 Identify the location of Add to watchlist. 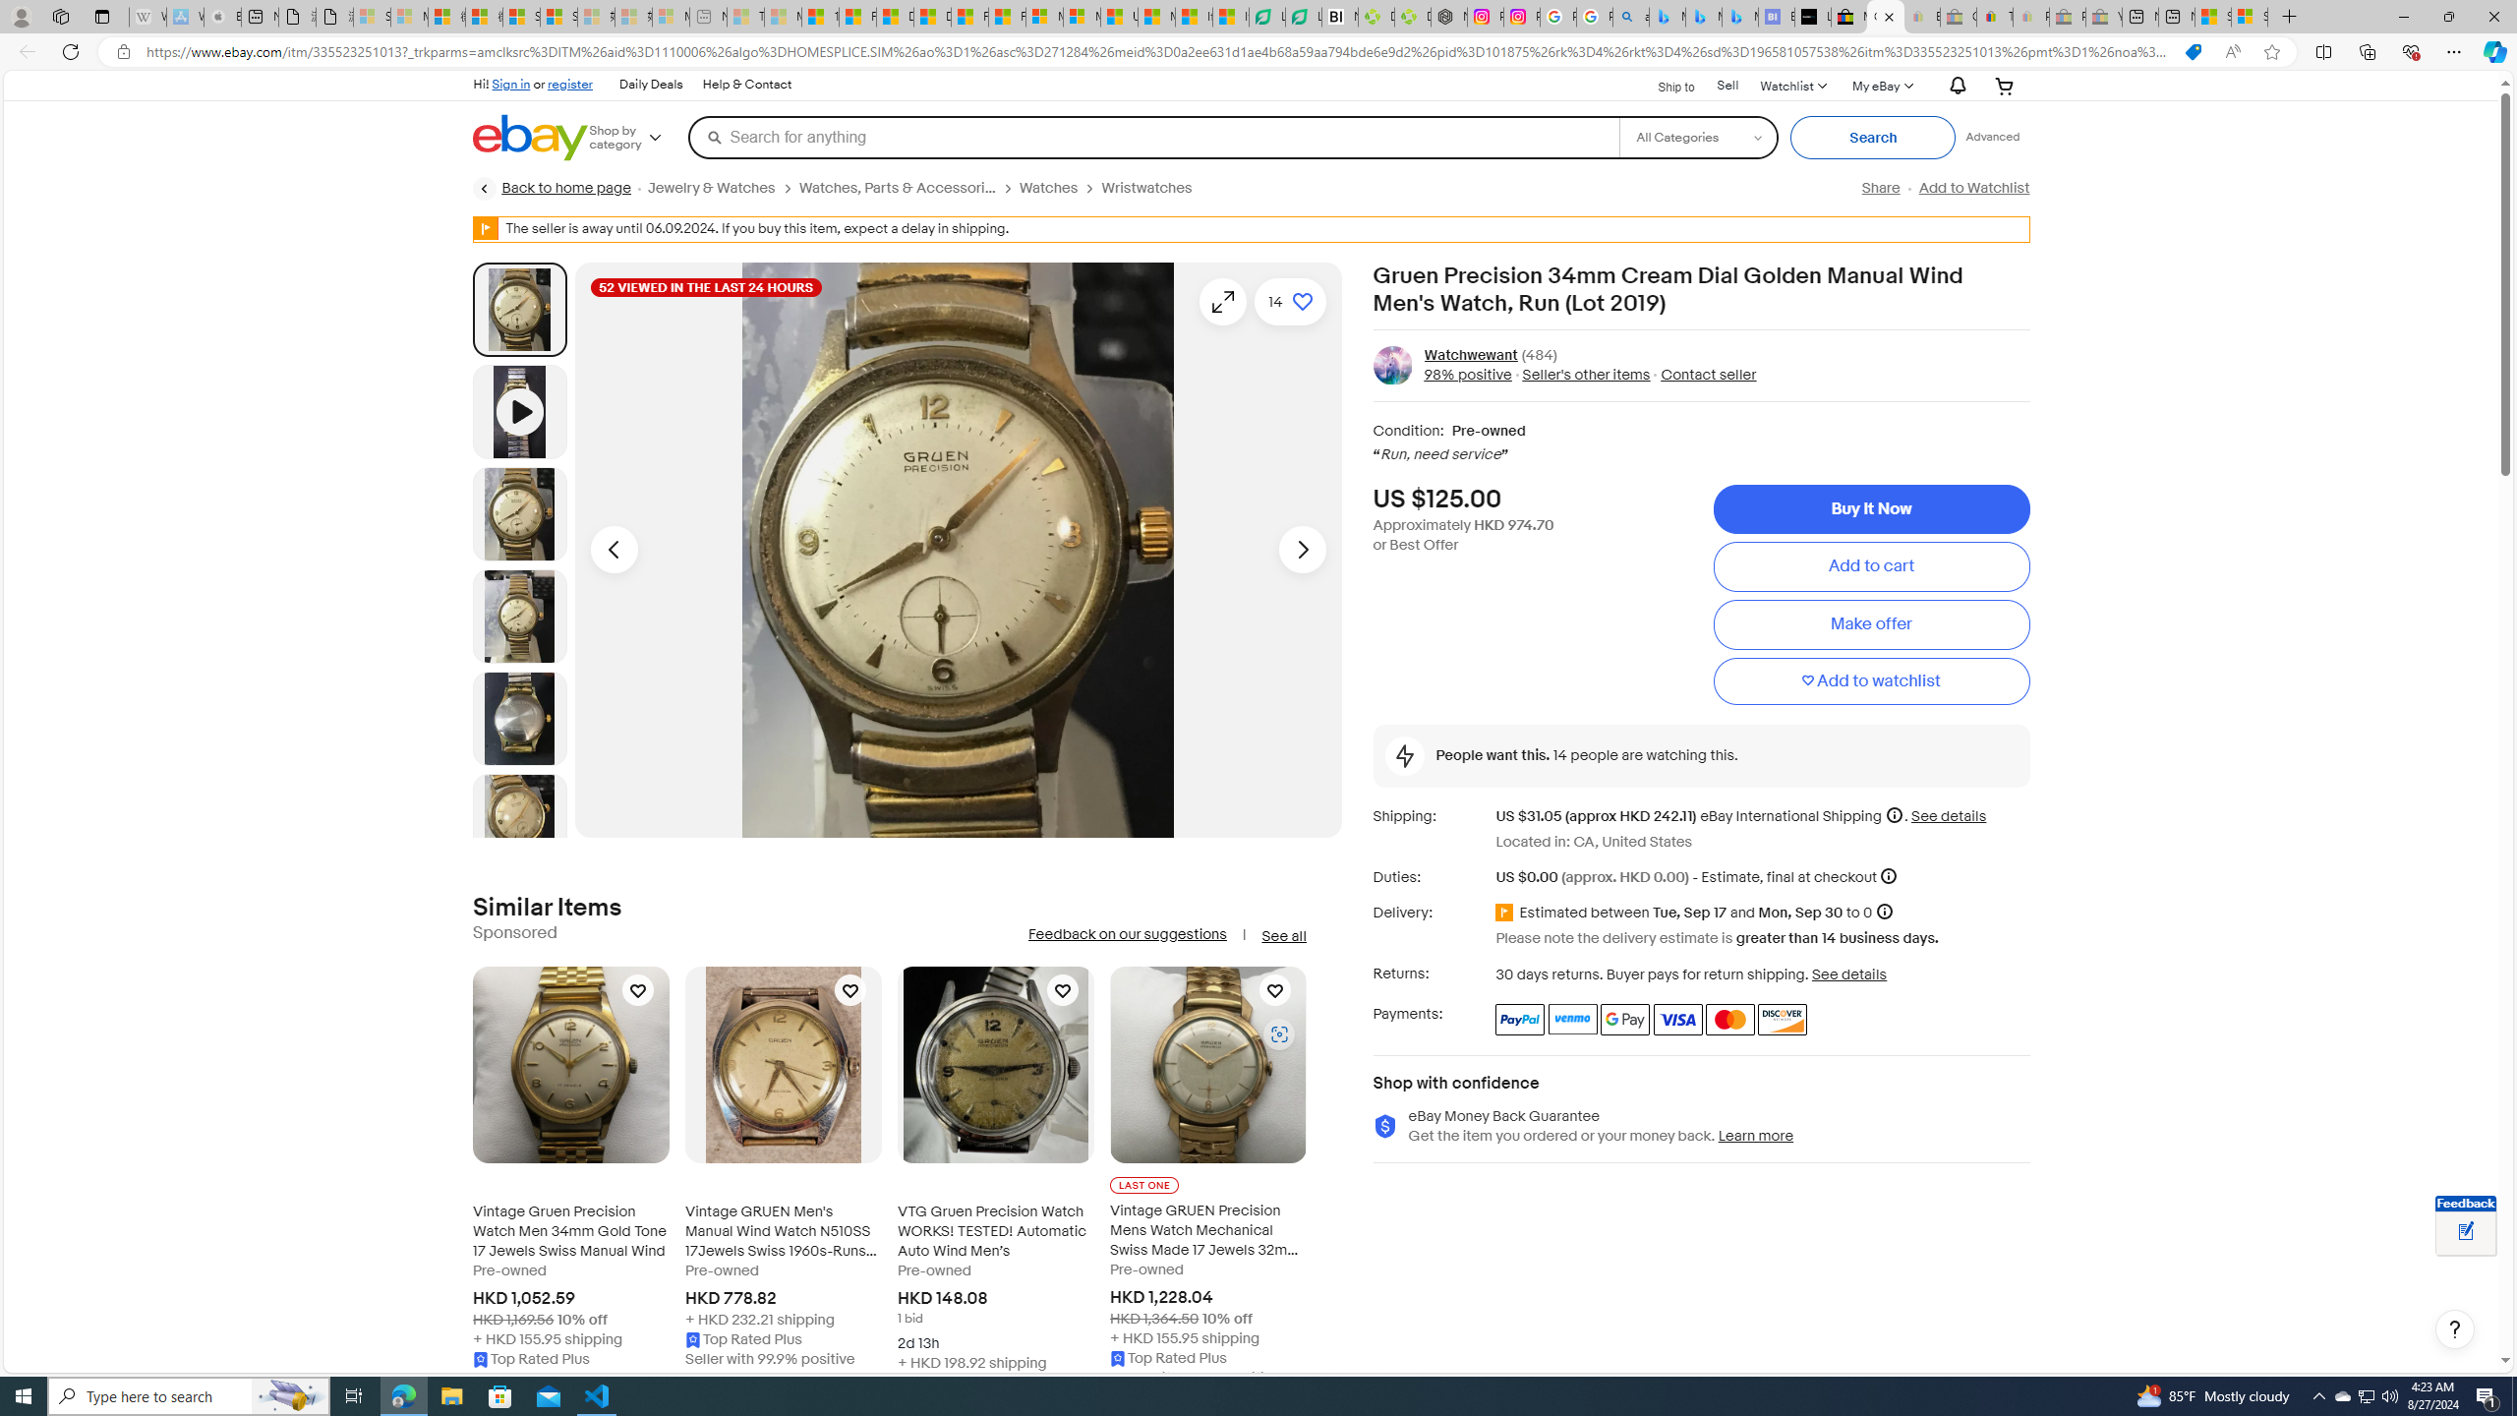
(1870, 682).